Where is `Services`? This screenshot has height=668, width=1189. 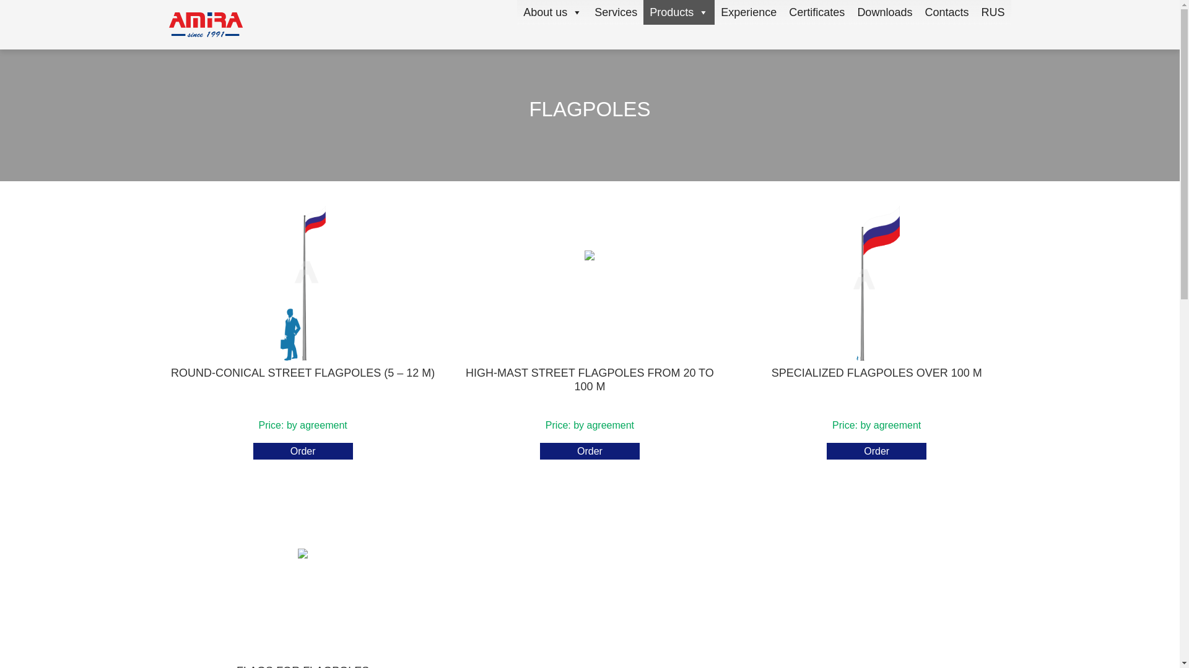
Services is located at coordinates (616, 12).